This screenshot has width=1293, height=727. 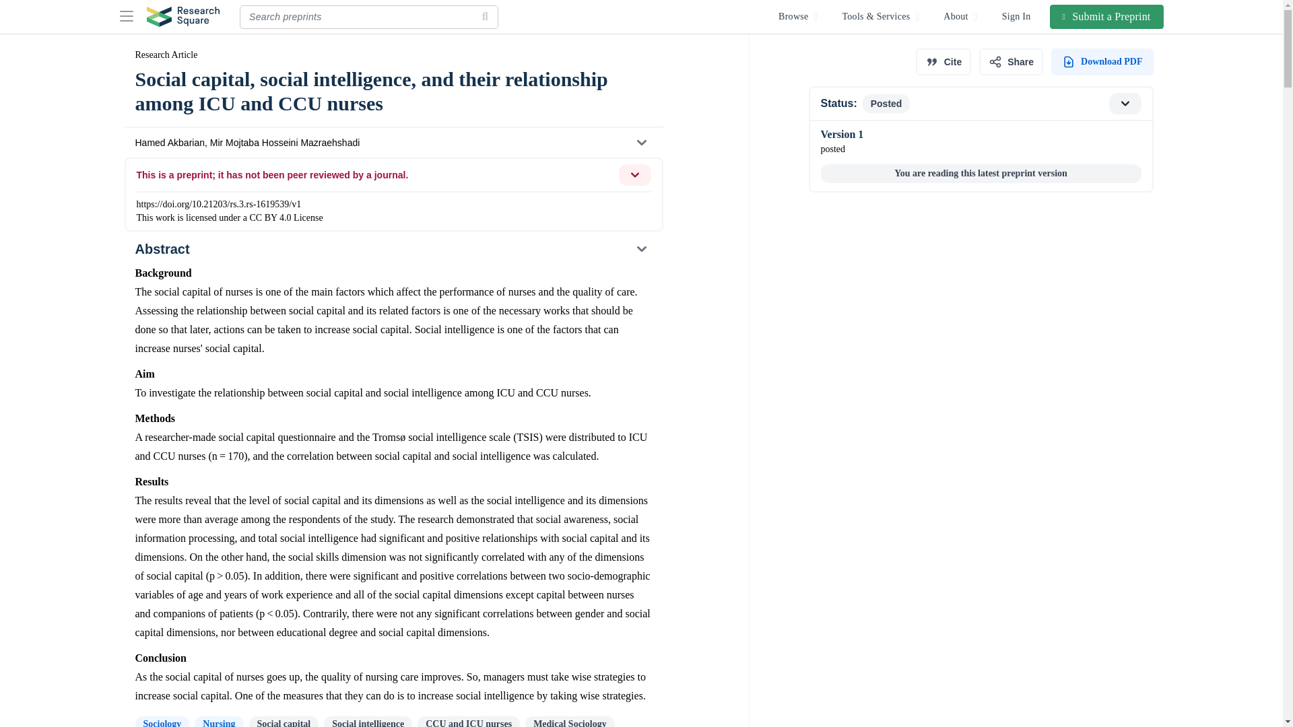 What do you see at coordinates (1011, 62) in the screenshot?
I see `Share` at bounding box center [1011, 62].